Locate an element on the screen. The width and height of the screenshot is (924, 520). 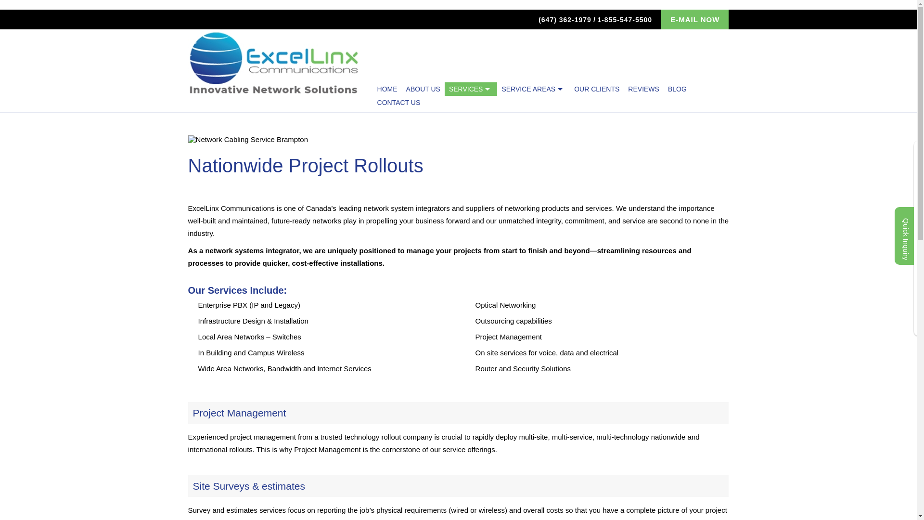
ABOUT US is located at coordinates (423, 89).